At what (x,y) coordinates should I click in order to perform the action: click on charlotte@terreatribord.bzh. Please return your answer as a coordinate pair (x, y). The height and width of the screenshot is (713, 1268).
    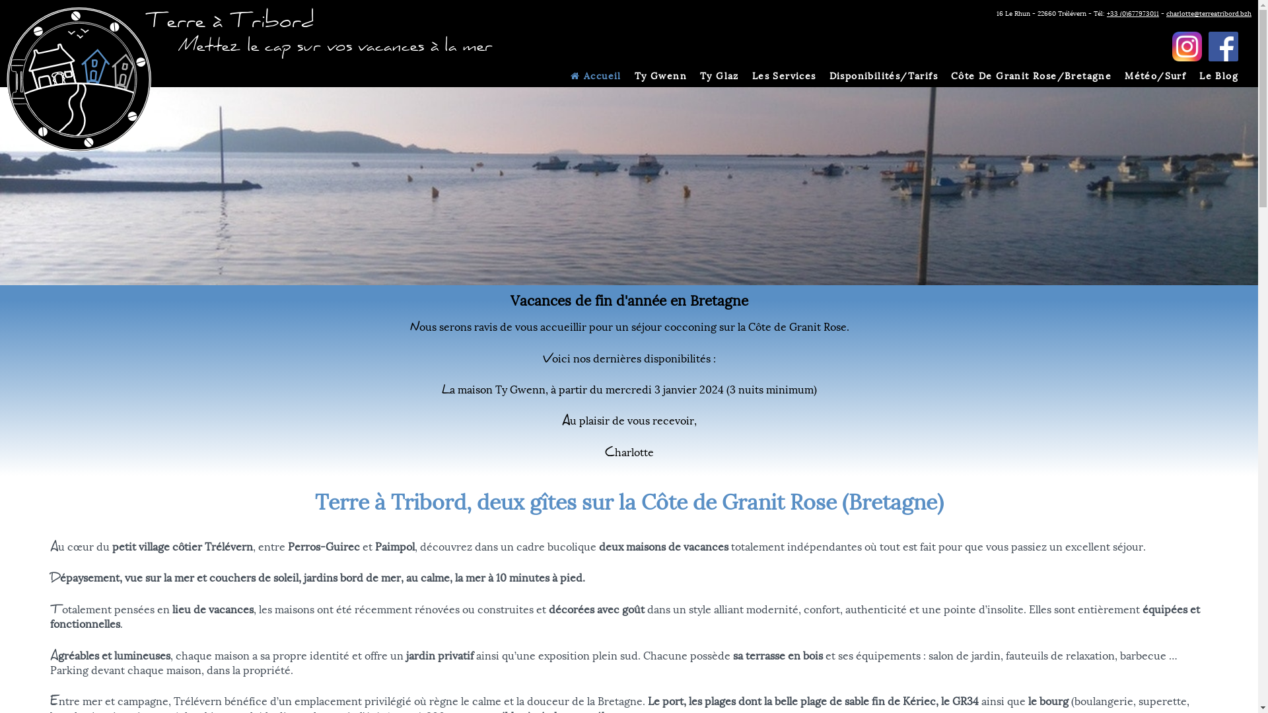
    Looking at the image, I should click on (1209, 14).